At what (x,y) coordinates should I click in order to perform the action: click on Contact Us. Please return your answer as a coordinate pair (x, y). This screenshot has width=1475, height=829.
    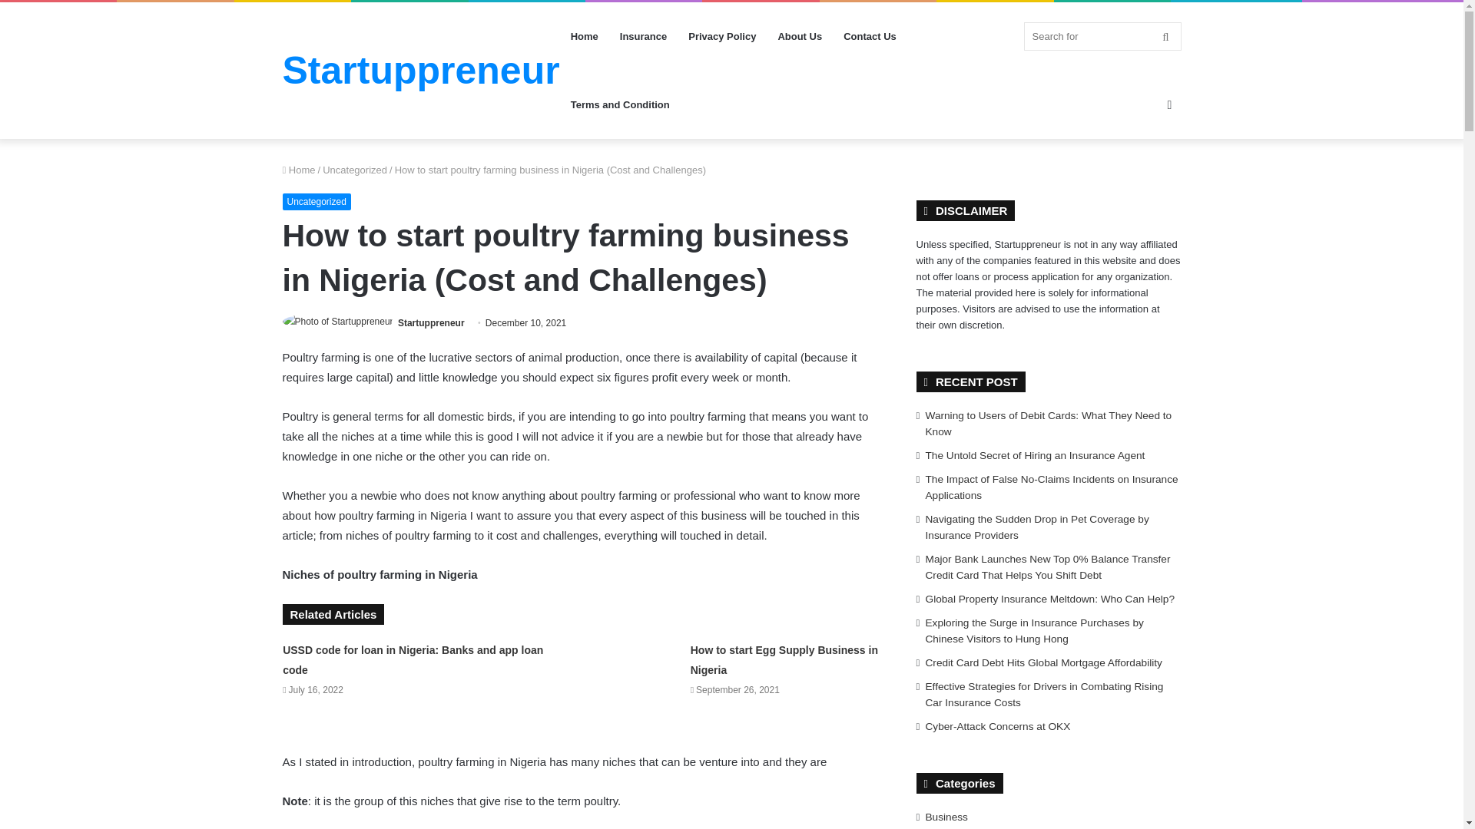
    Looking at the image, I should click on (870, 36).